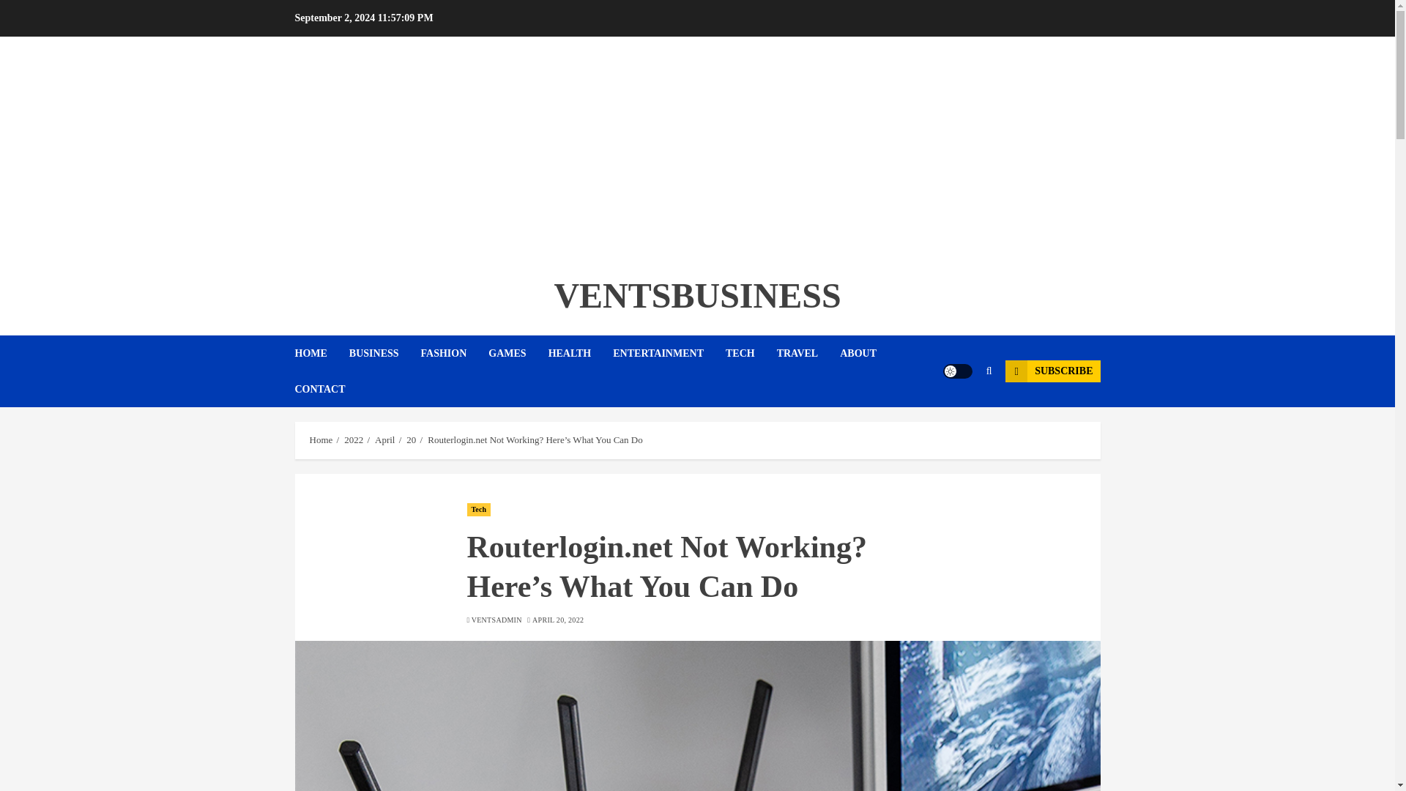  What do you see at coordinates (558, 620) in the screenshot?
I see `APRIL 20, 2022` at bounding box center [558, 620].